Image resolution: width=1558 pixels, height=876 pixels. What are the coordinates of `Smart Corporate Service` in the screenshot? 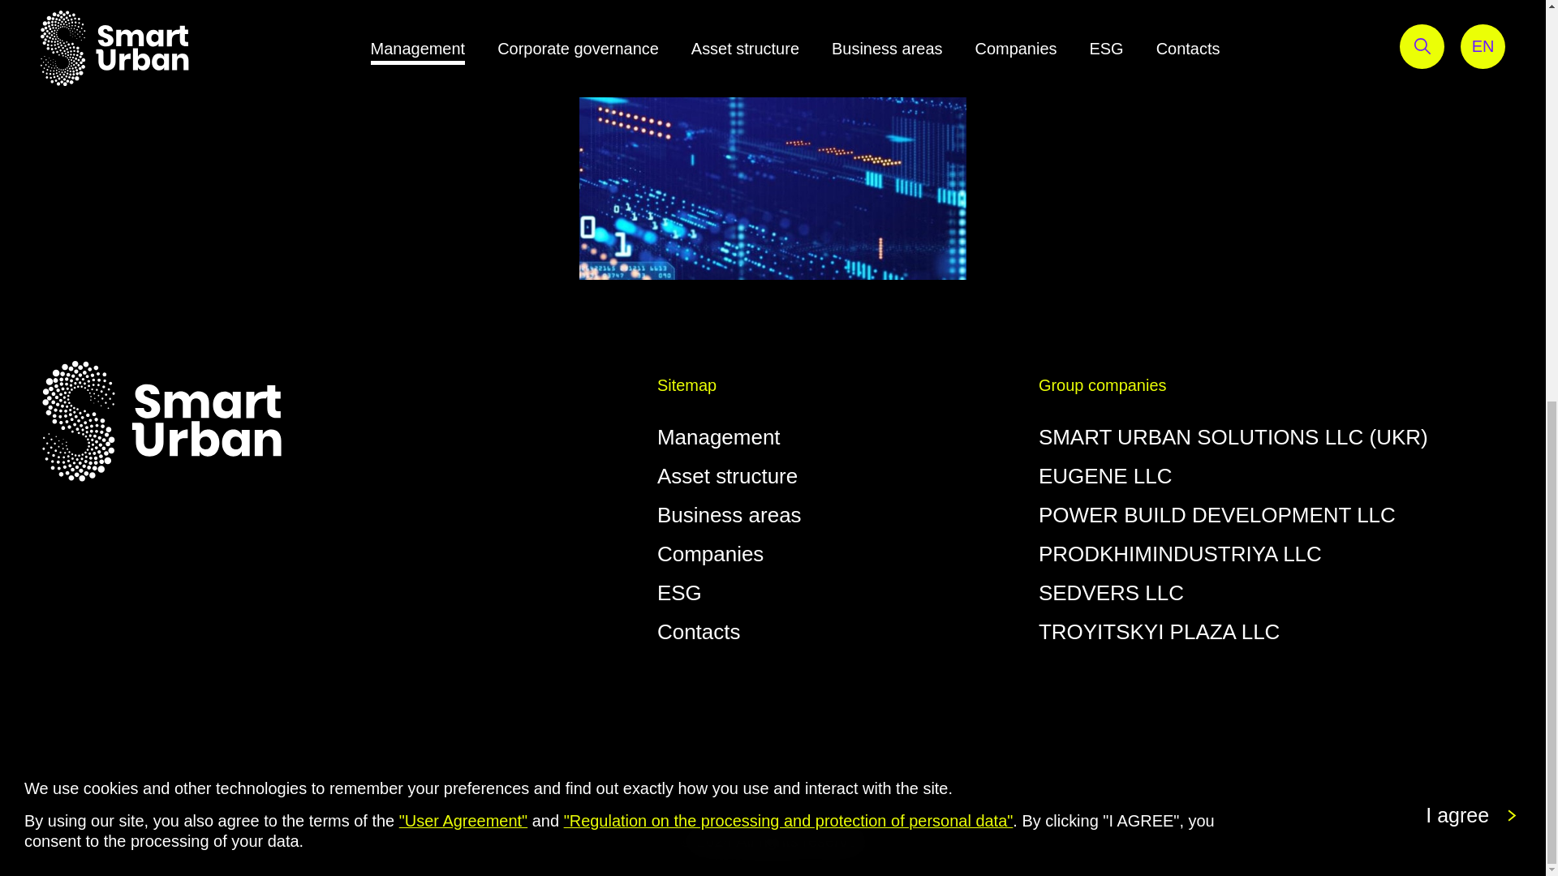 It's located at (773, 140).